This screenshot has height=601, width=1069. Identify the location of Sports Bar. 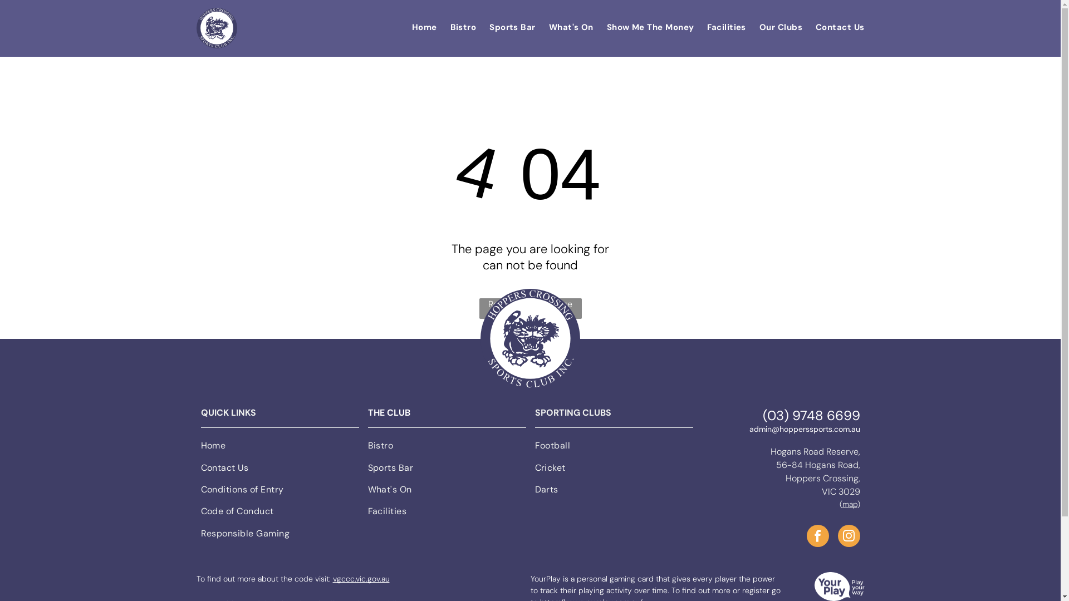
(447, 470).